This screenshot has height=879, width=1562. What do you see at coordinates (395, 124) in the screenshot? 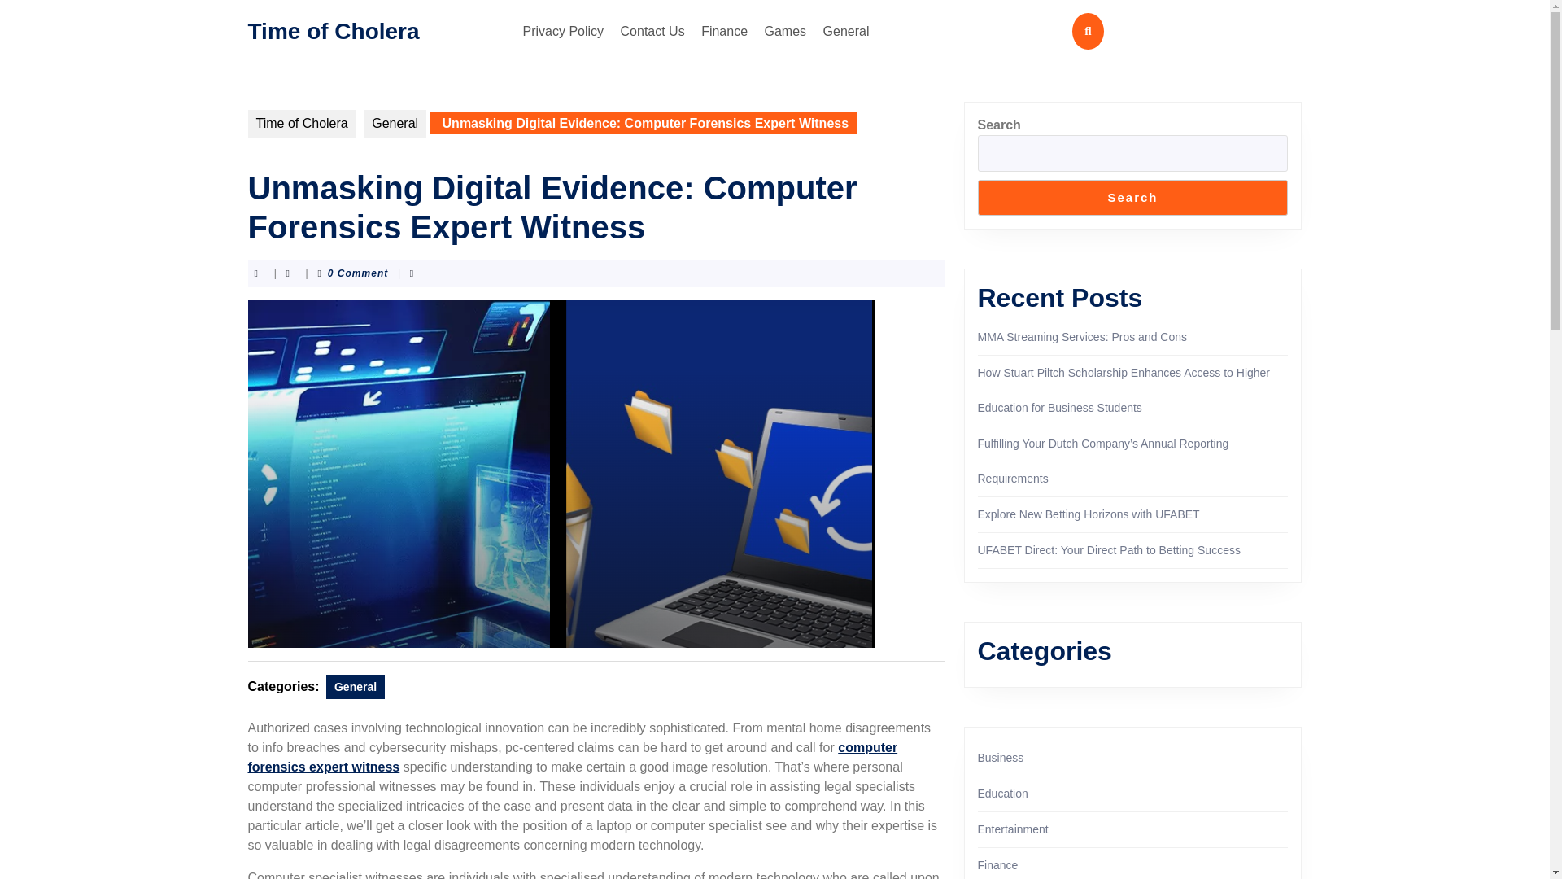
I see `General` at bounding box center [395, 124].